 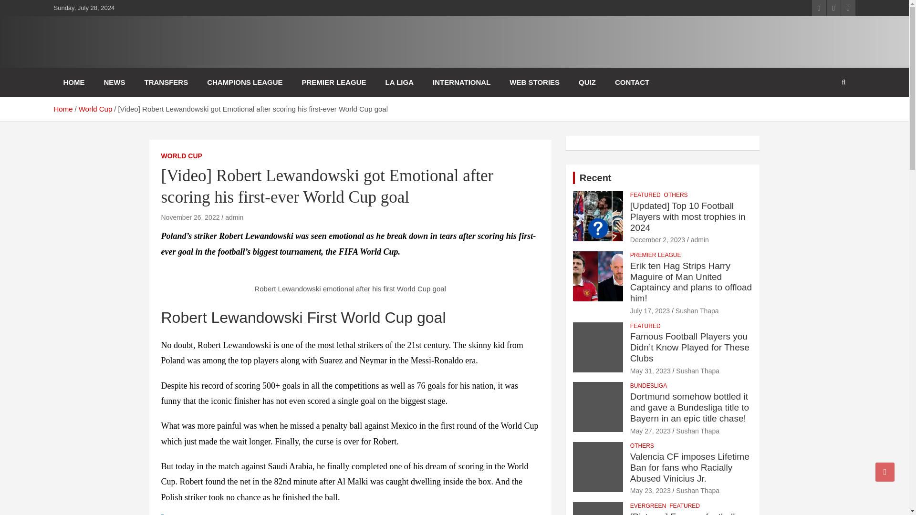 I want to click on QUIZ, so click(x=587, y=82).